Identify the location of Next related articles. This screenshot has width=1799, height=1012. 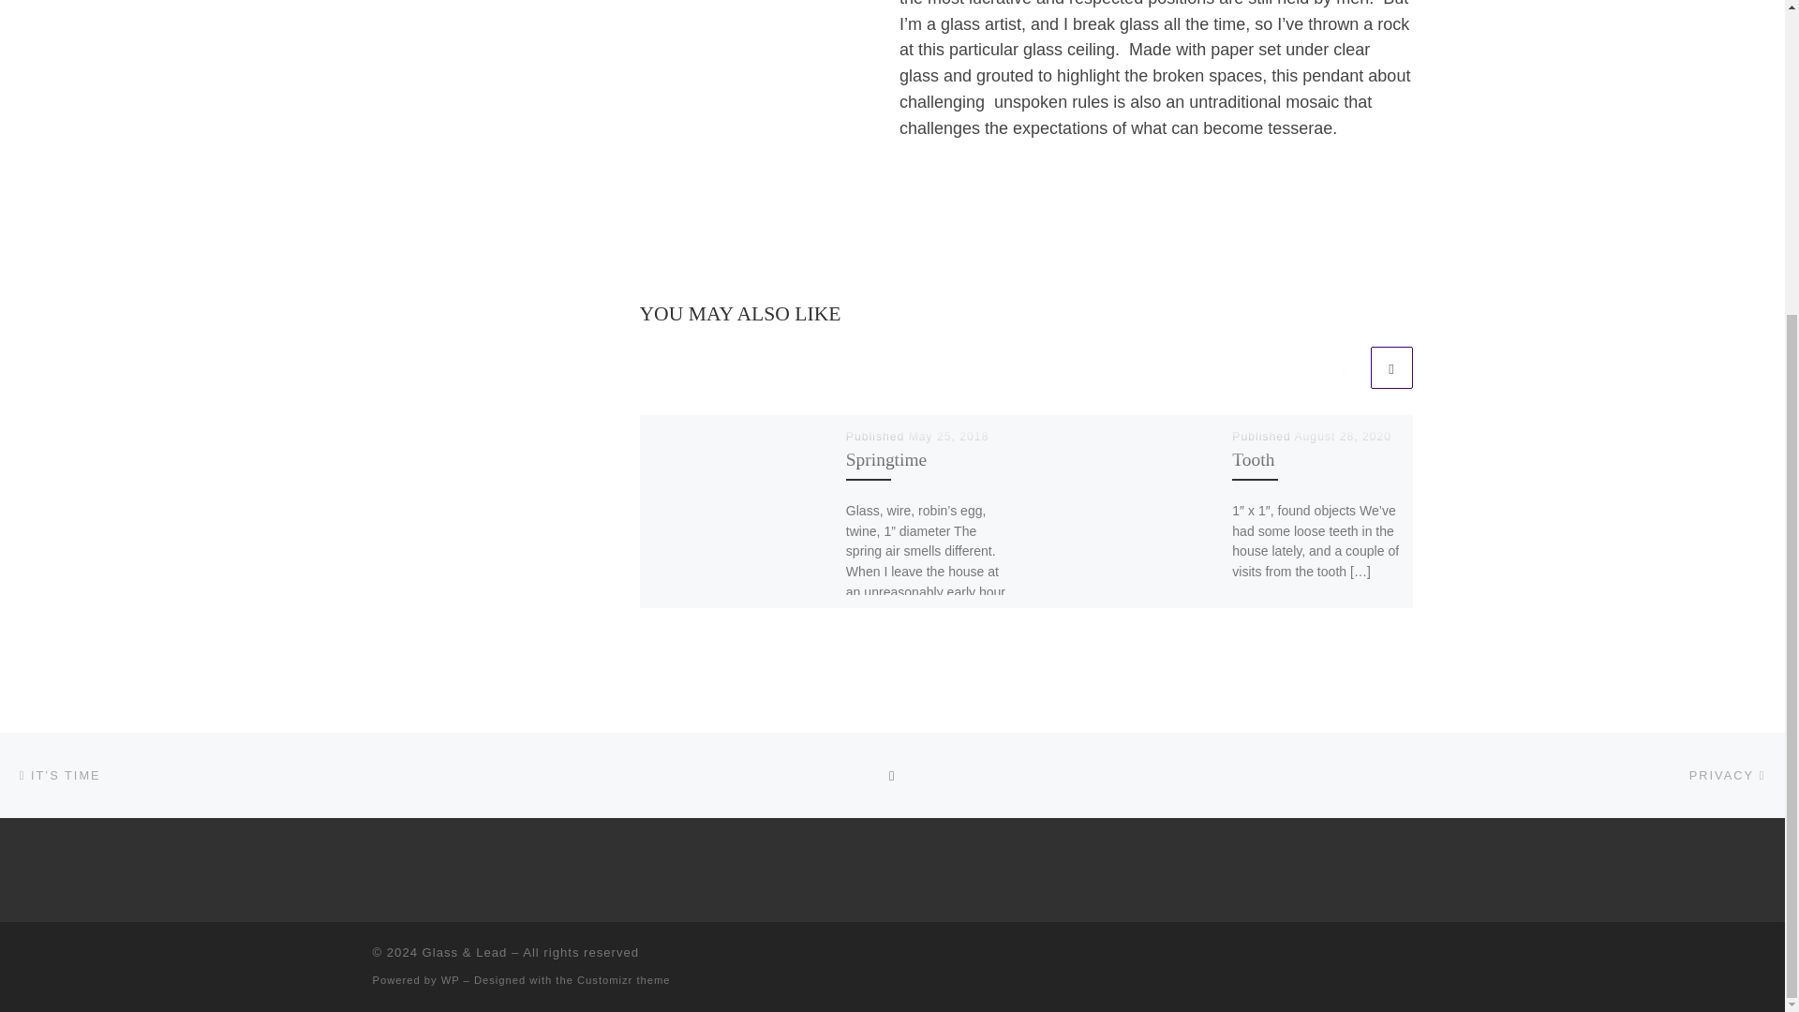
(1390, 367).